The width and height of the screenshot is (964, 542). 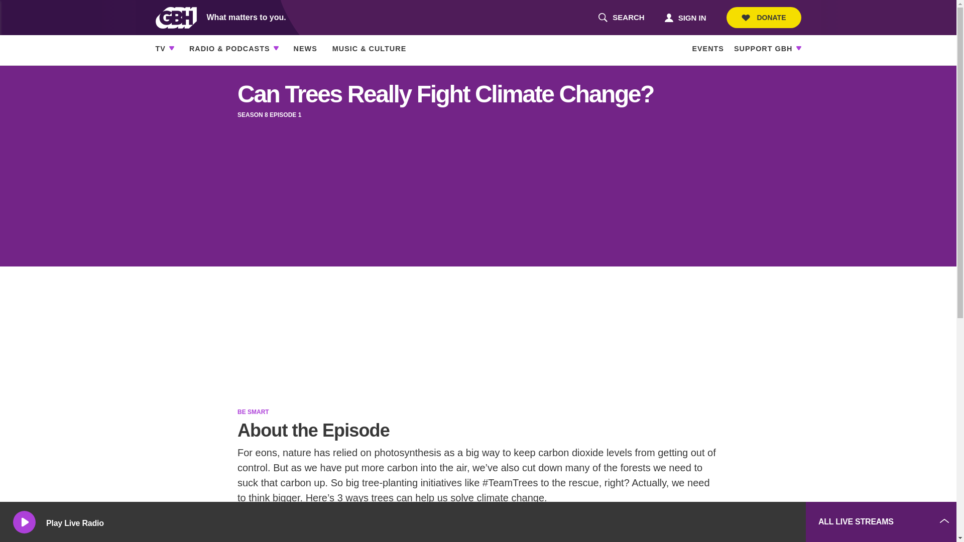 What do you see at coordinates (764, 18) in the screenshot?
I see `DONATE` at bounding box center [764, 18].